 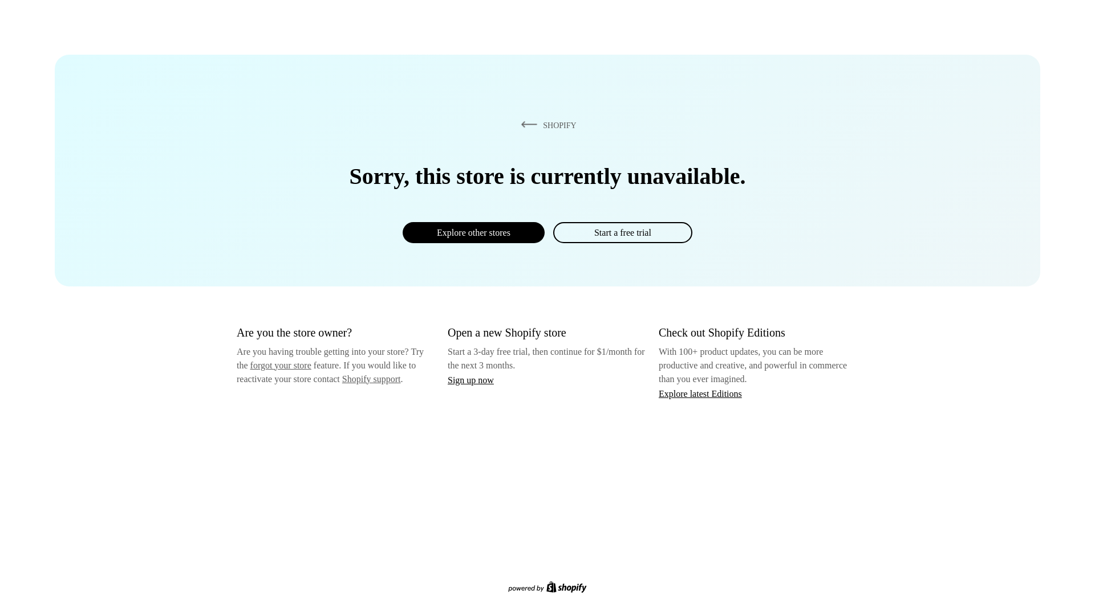 I want to click on Explore latest Editions, so click(x=700, y=393).